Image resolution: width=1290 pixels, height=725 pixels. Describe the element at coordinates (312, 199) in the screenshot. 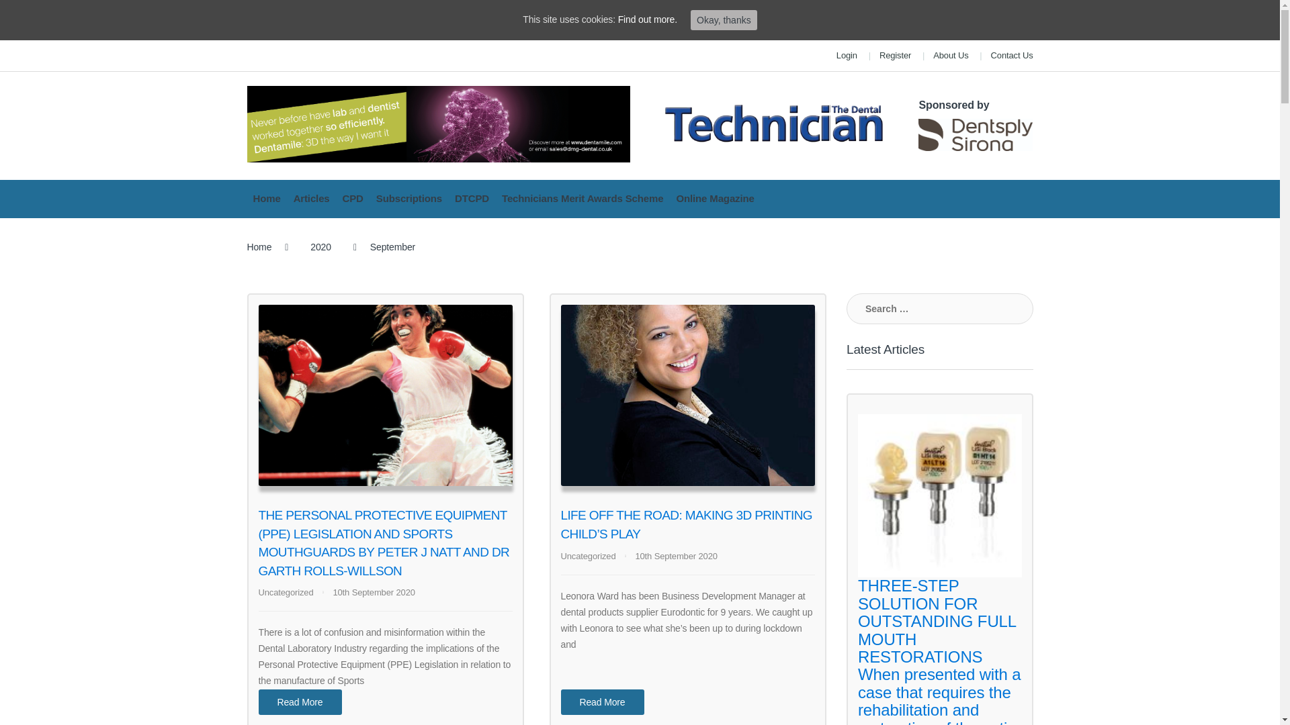

I see `Articles` at that location.